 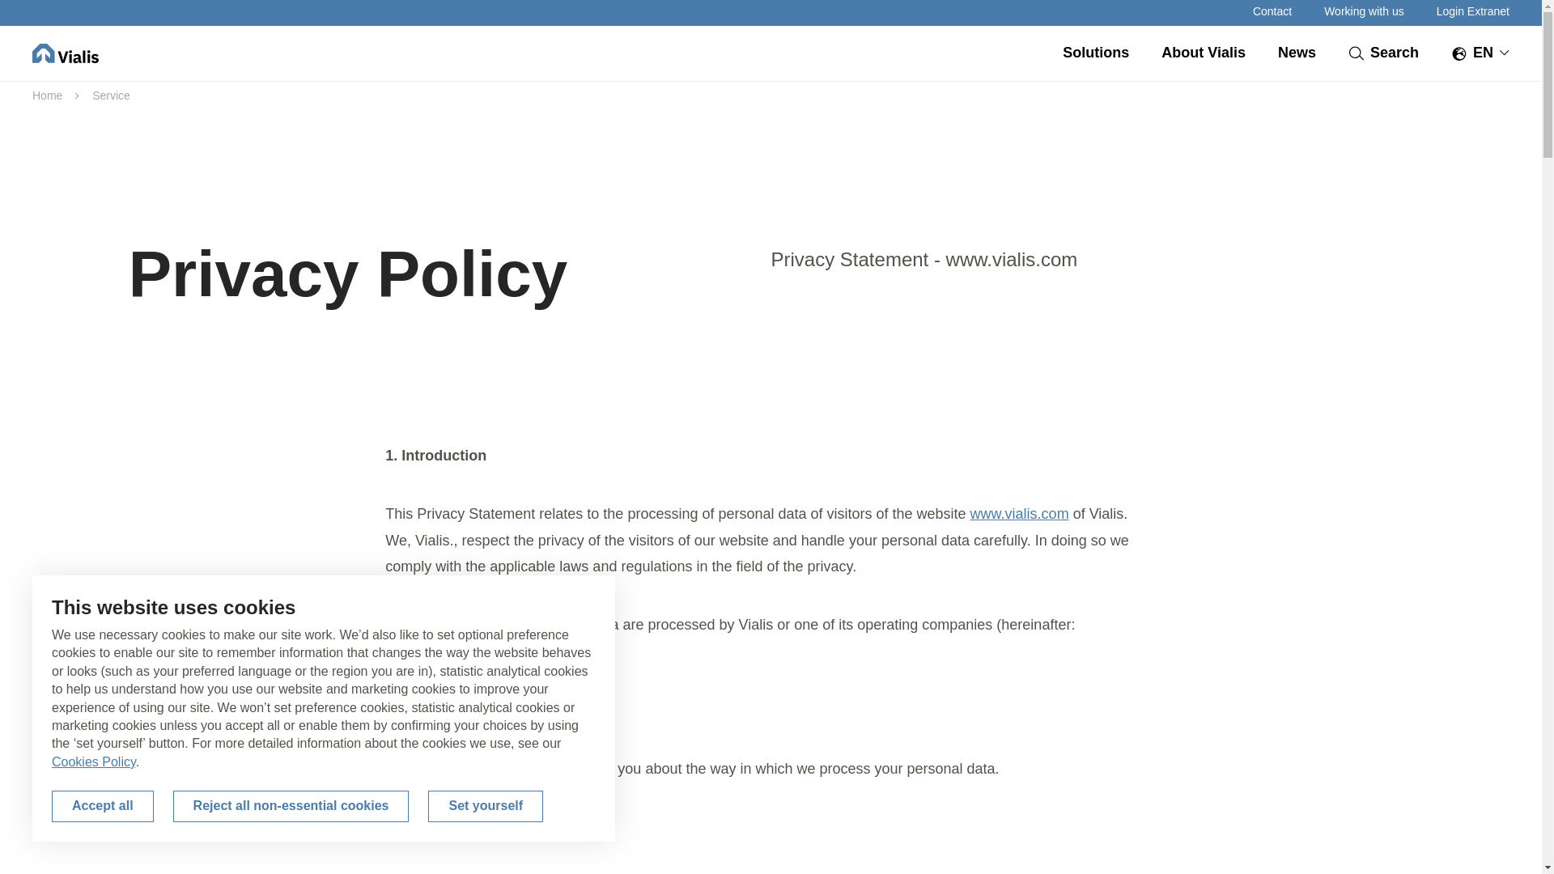 What do you see at coordinates (1480, 53) in the screenshot?
I see `EN` at bounding box center [1480, 53].